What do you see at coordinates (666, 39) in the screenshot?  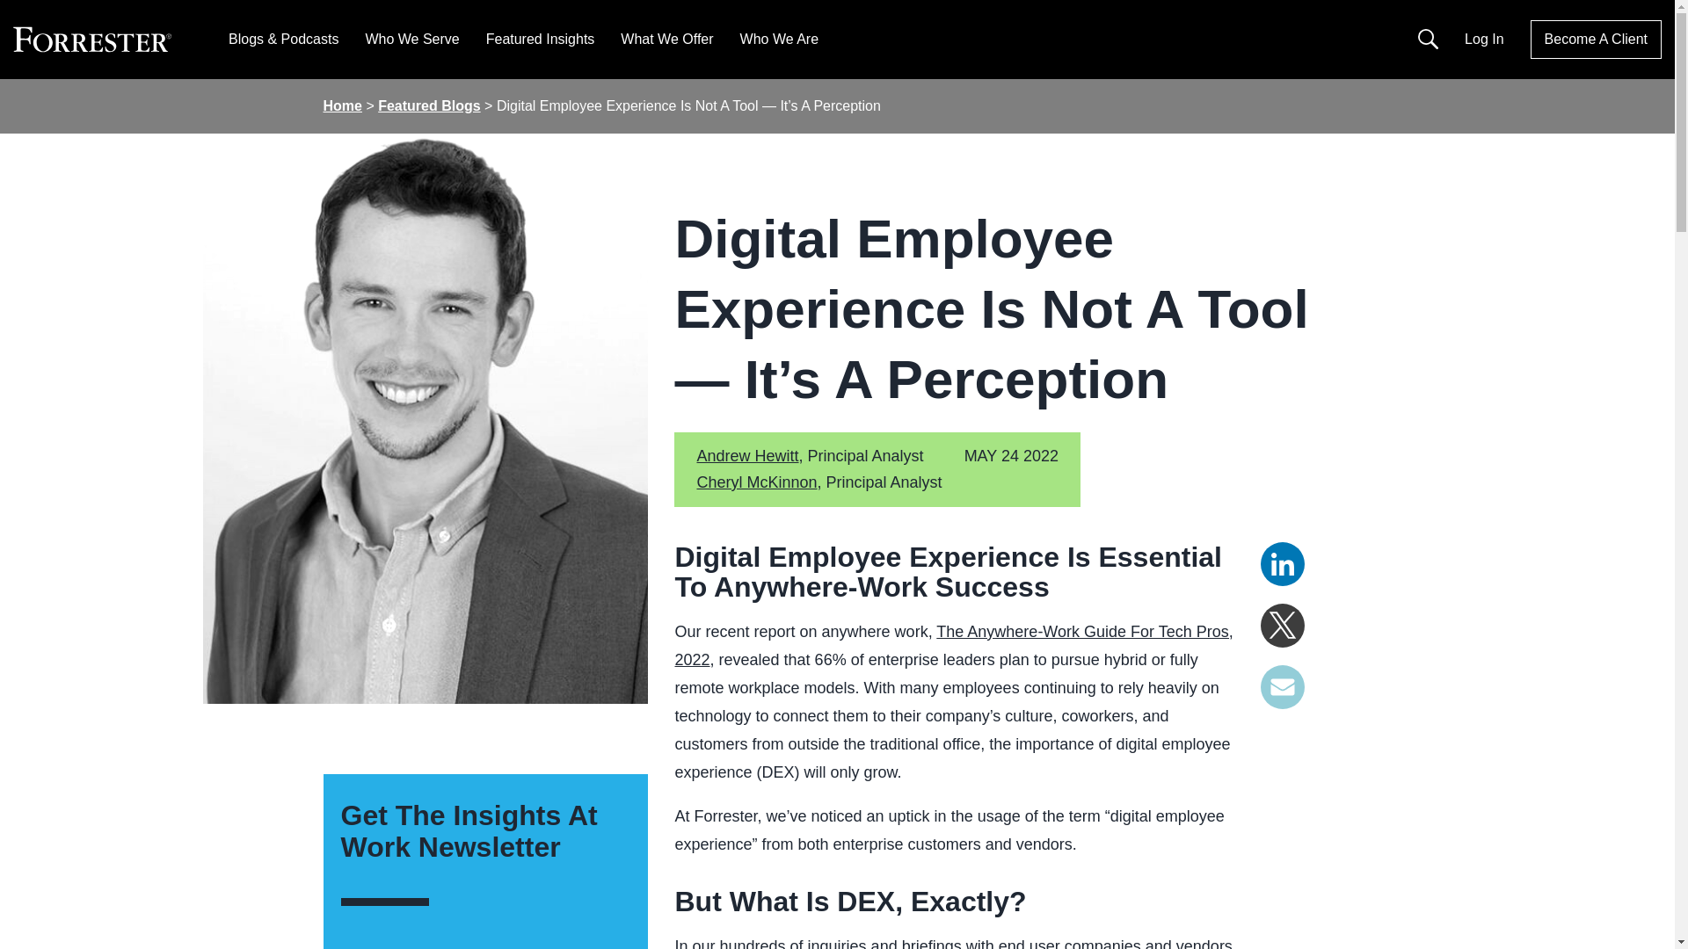 I see `What We Offer` at bounding box center [666, 39].